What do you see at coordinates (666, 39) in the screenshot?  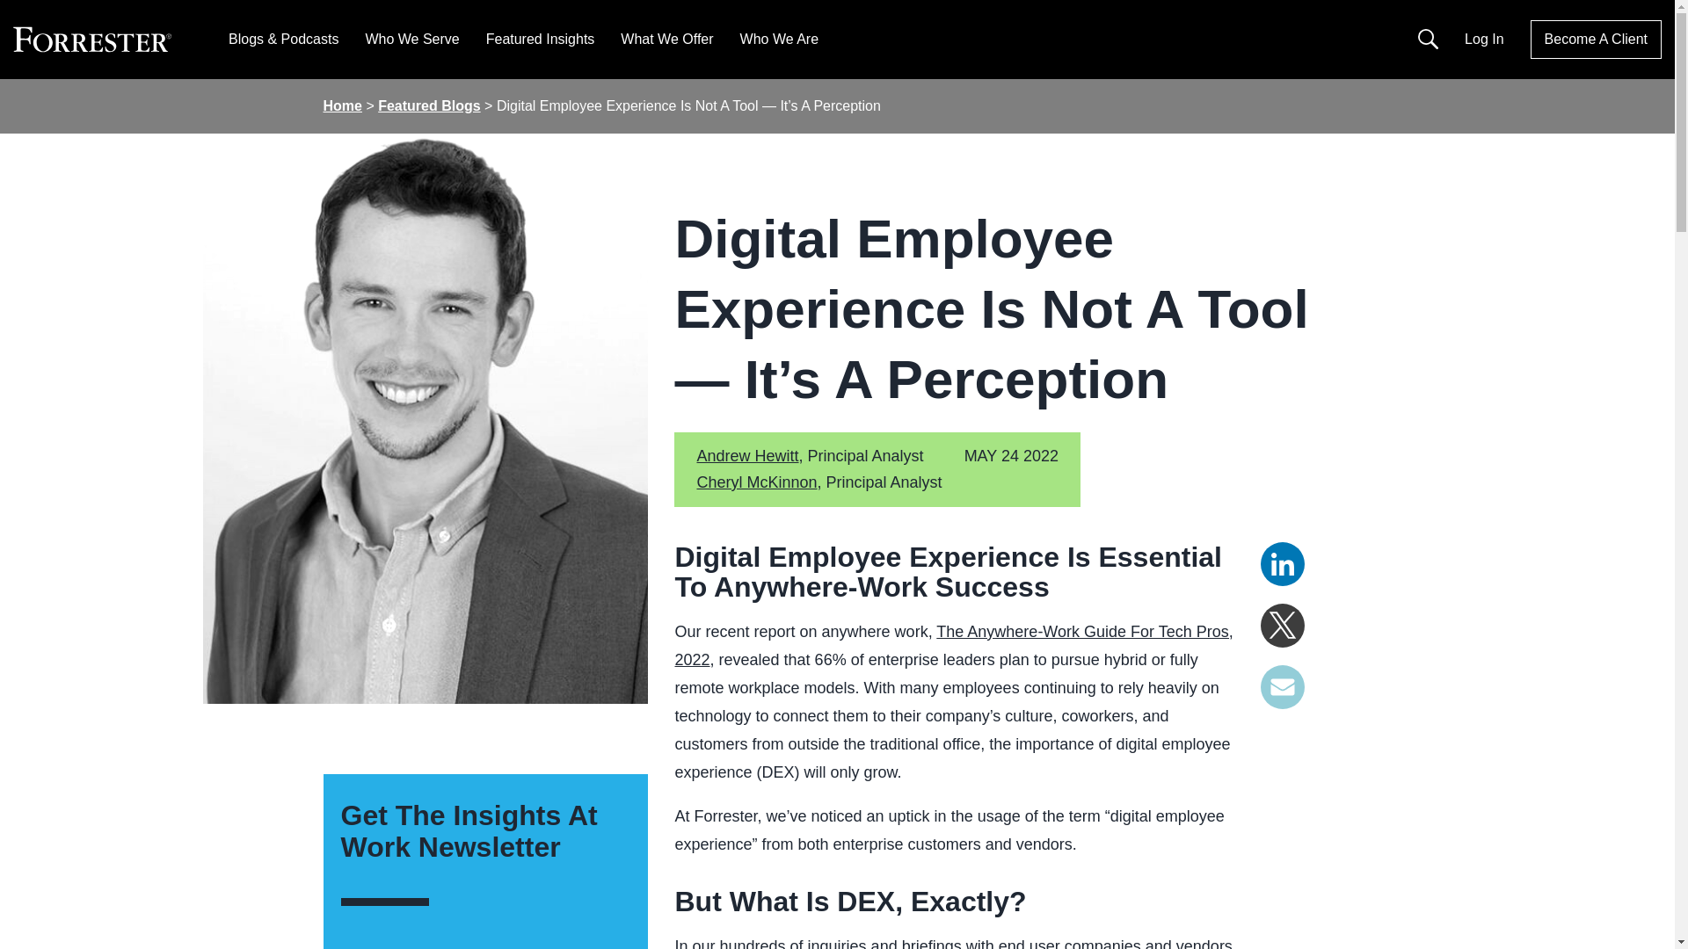 I see `What We Offer` at bounding box center [666, 39].